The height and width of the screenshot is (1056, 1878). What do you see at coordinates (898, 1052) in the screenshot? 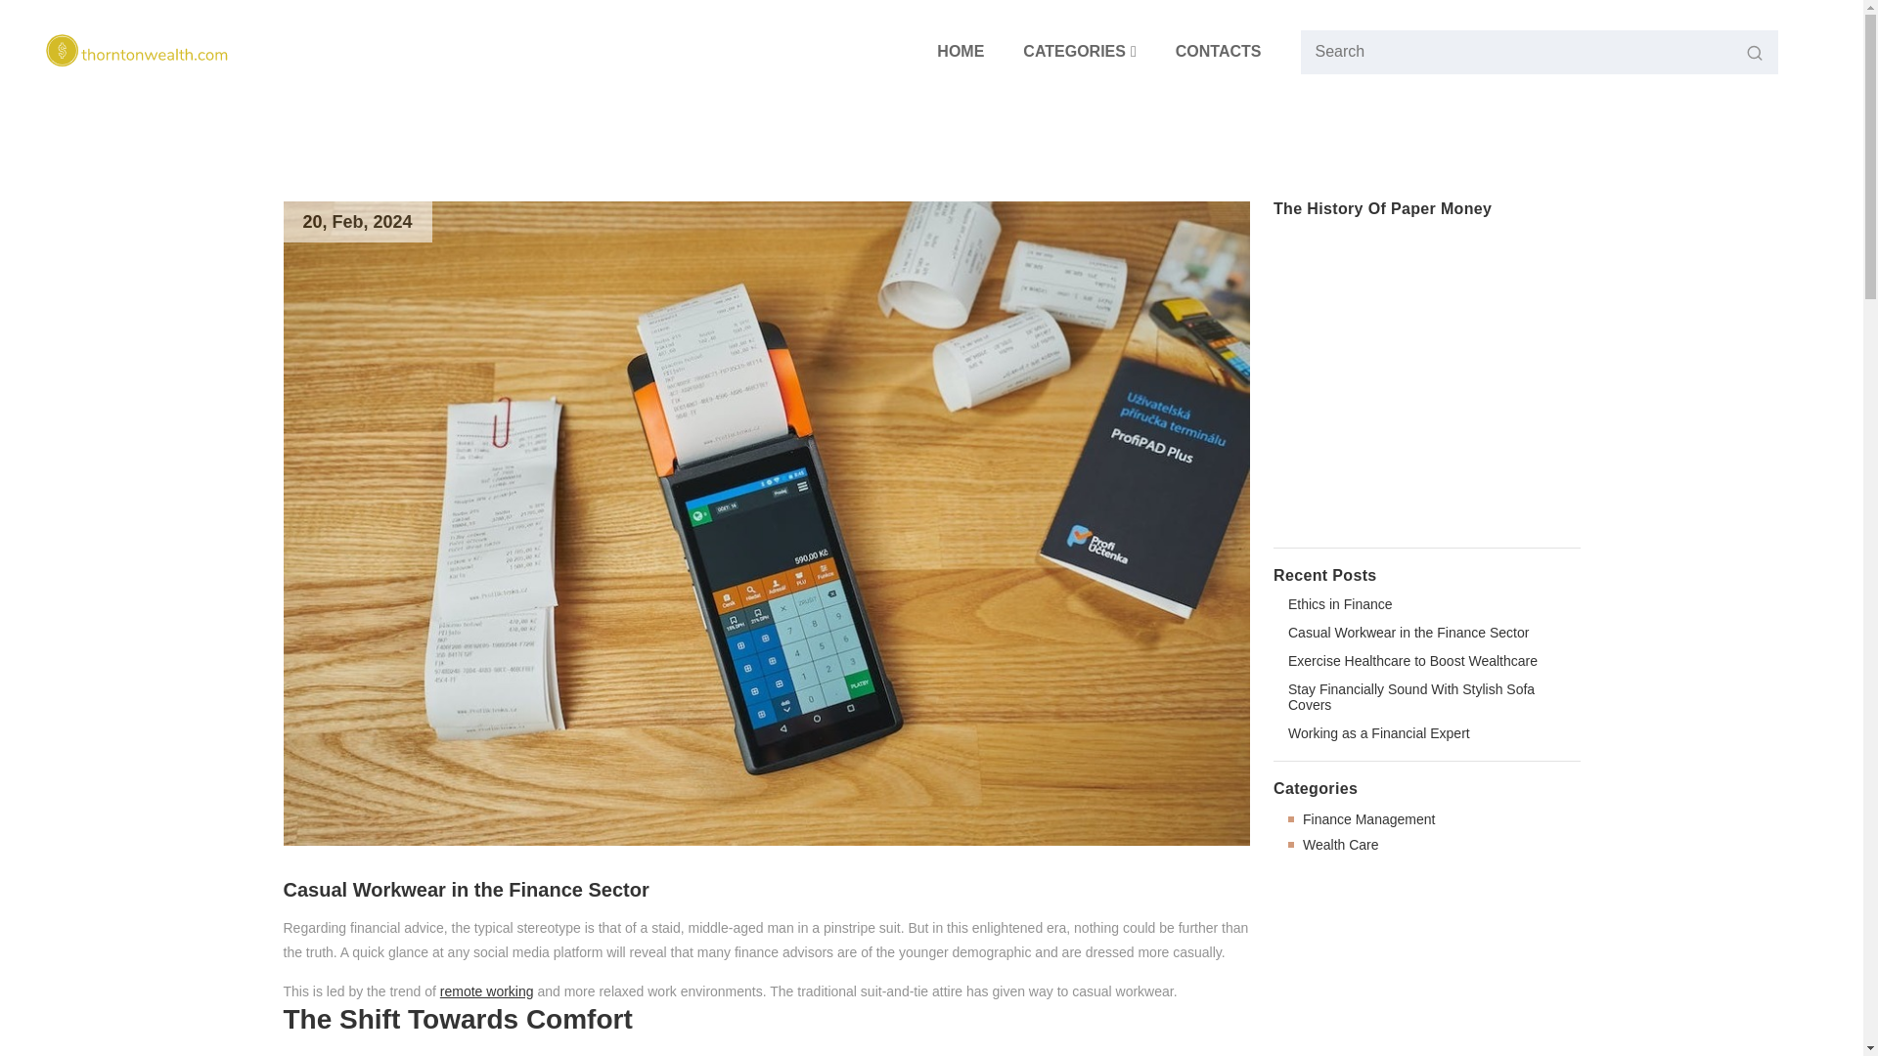
I see `yoga pants` at bounding box center [898, 1052].